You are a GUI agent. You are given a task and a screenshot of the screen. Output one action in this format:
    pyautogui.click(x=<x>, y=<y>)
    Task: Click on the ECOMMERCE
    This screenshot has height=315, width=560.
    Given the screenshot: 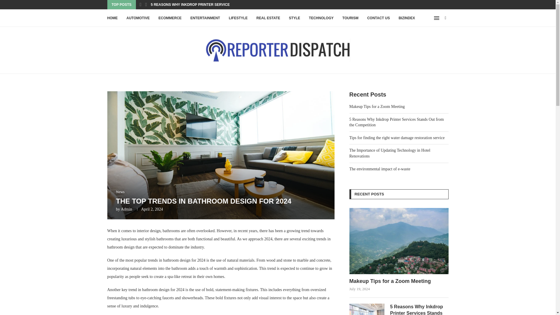 What is the action you would take?
    pyautogui.click(x=170, y=18)
    